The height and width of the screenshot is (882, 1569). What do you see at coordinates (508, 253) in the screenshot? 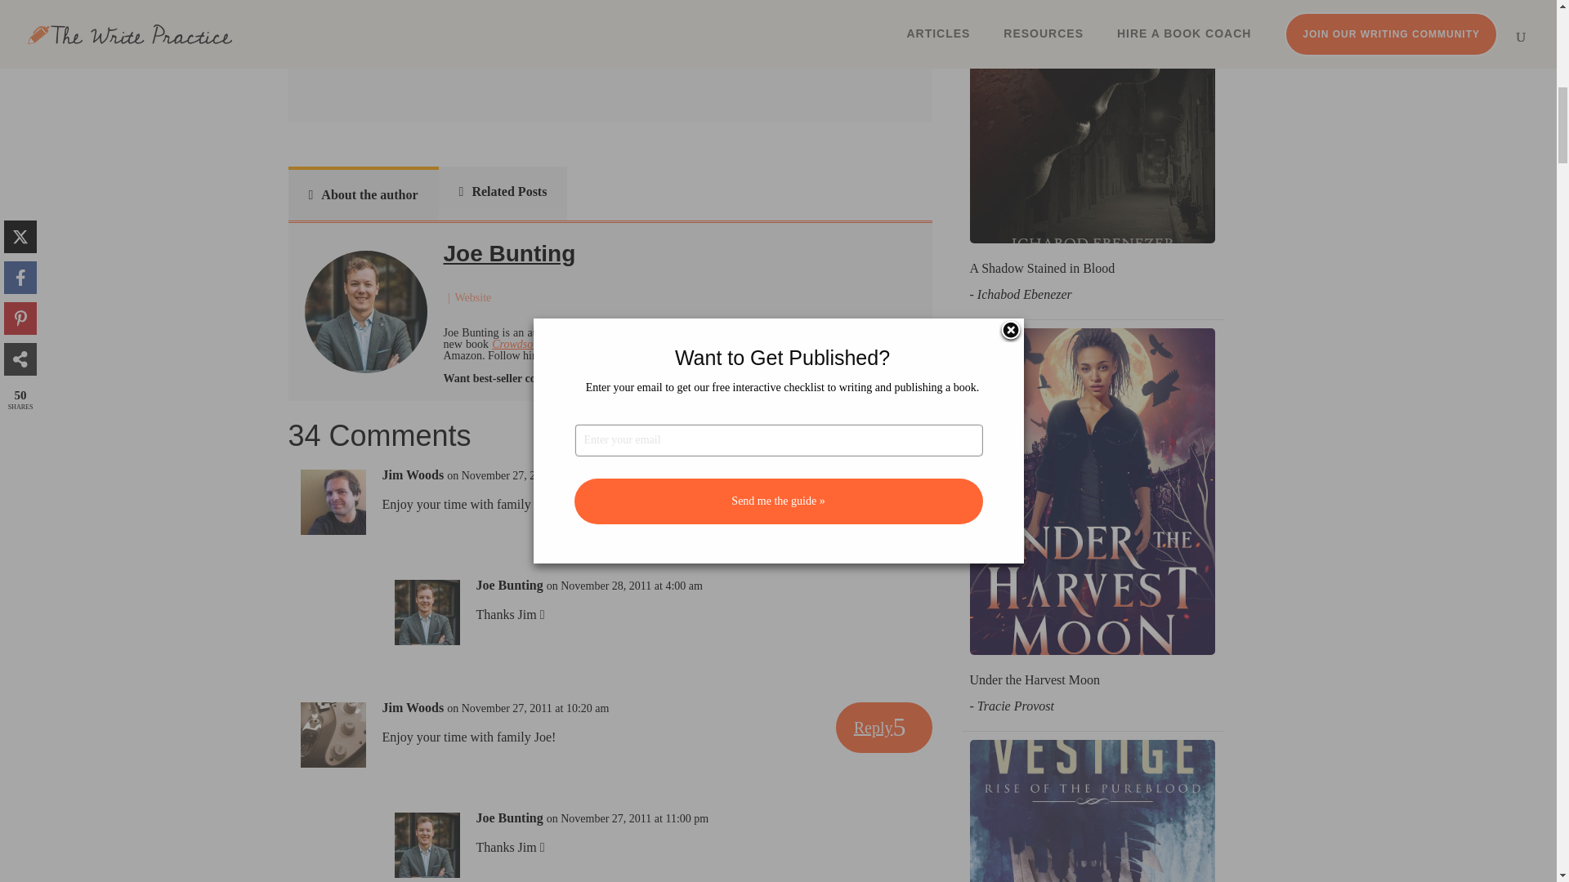
I see `Joe Bunting` at bounding box center [508, 253].